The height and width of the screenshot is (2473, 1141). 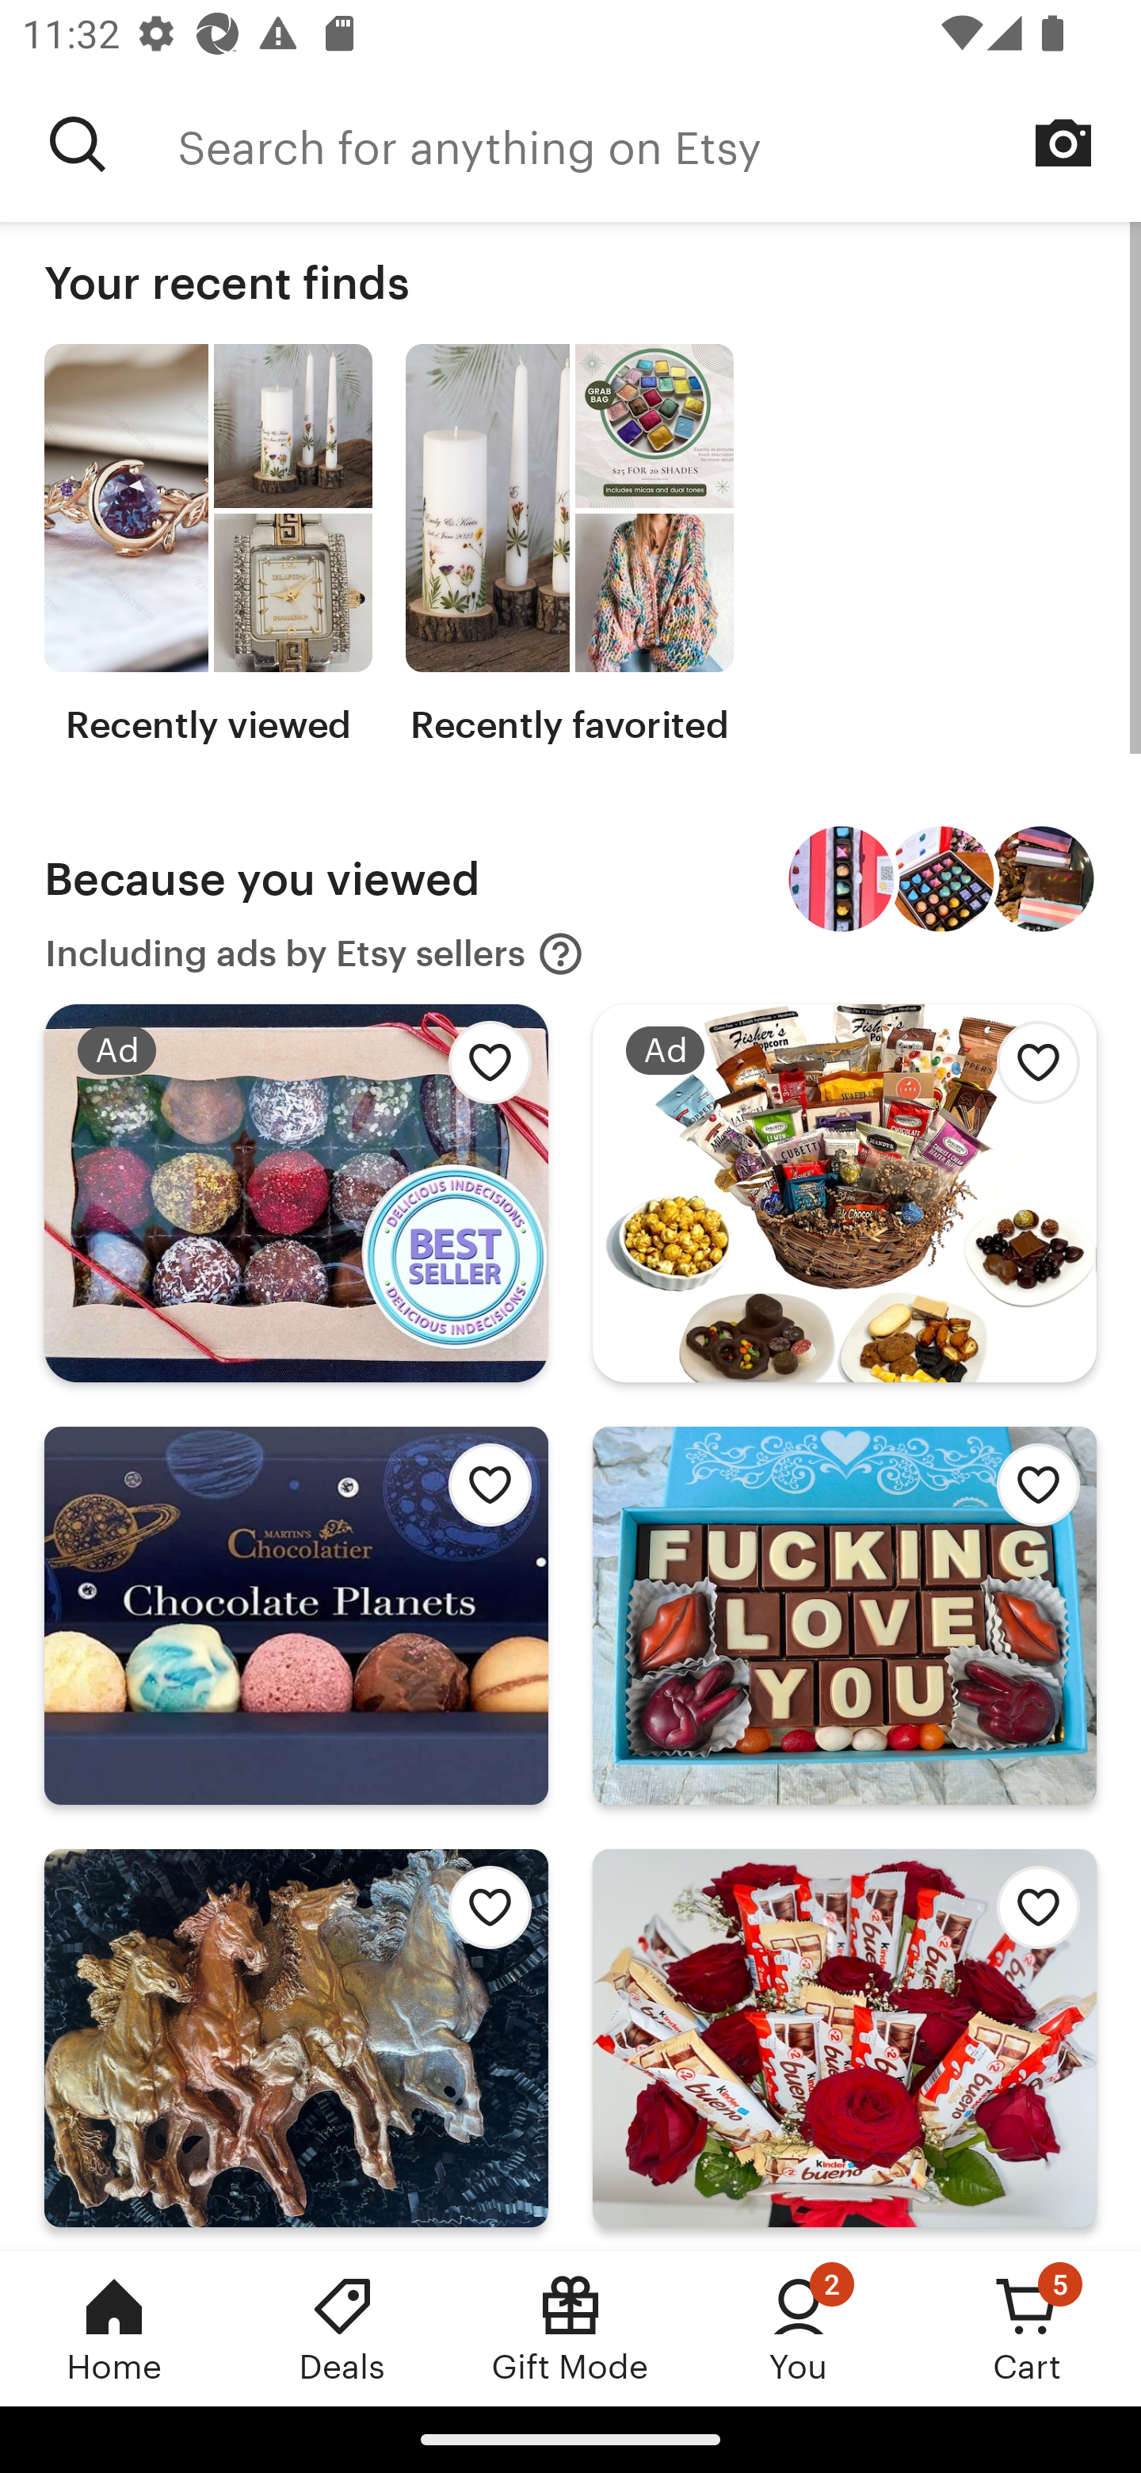 I want to click on Add Premium roses & bueno bouquet to favorites, so click(x=1029, y=1917).